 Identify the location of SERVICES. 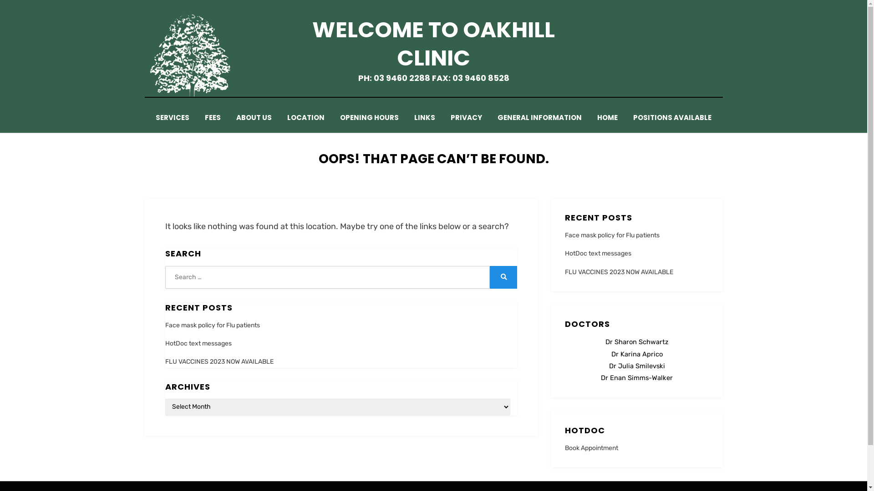
(173, 117).